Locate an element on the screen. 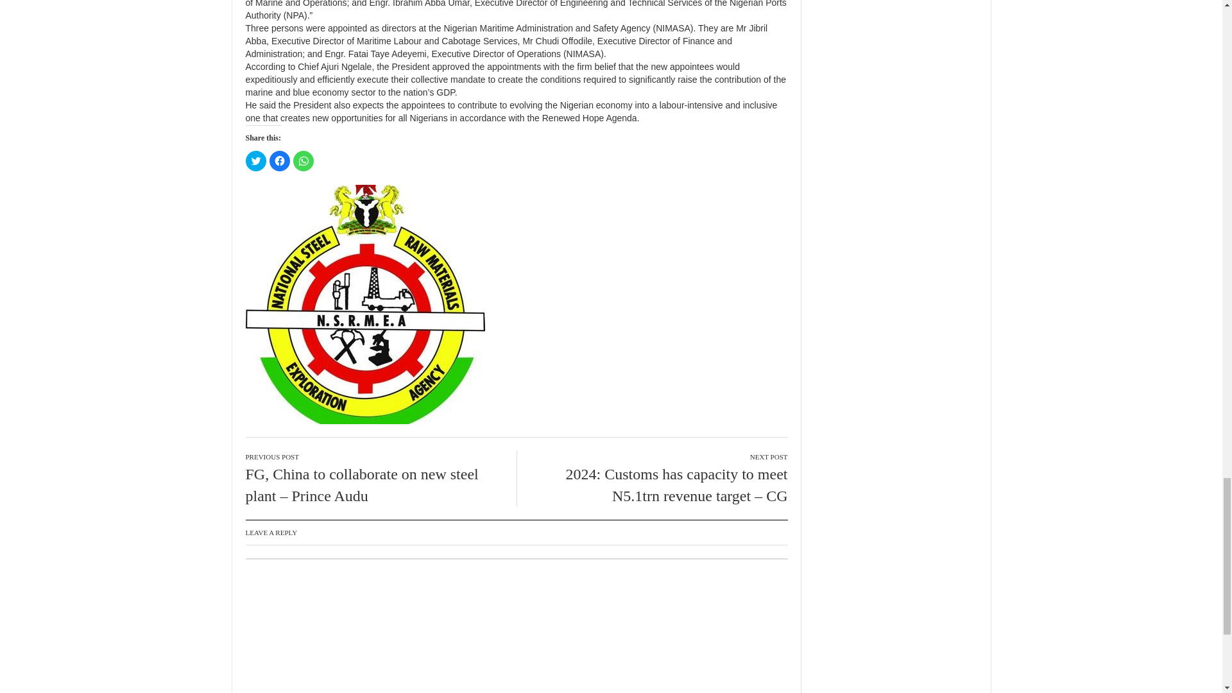 The height and width of the screenshot is (693, 1232). Click to share on WhatsApp is located at coordinates (303, 160).